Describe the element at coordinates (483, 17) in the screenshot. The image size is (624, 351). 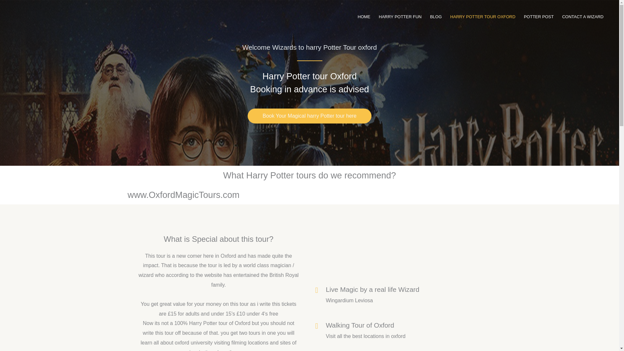
I see `HARRY POTTER TOUR OXFORD` at that location.